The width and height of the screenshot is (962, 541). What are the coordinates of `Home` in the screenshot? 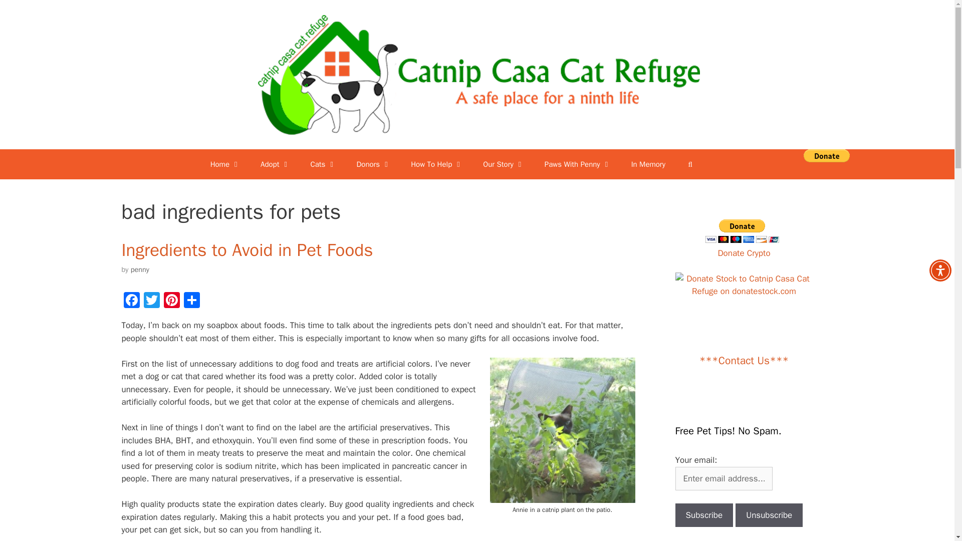 It's located at (225, 164).